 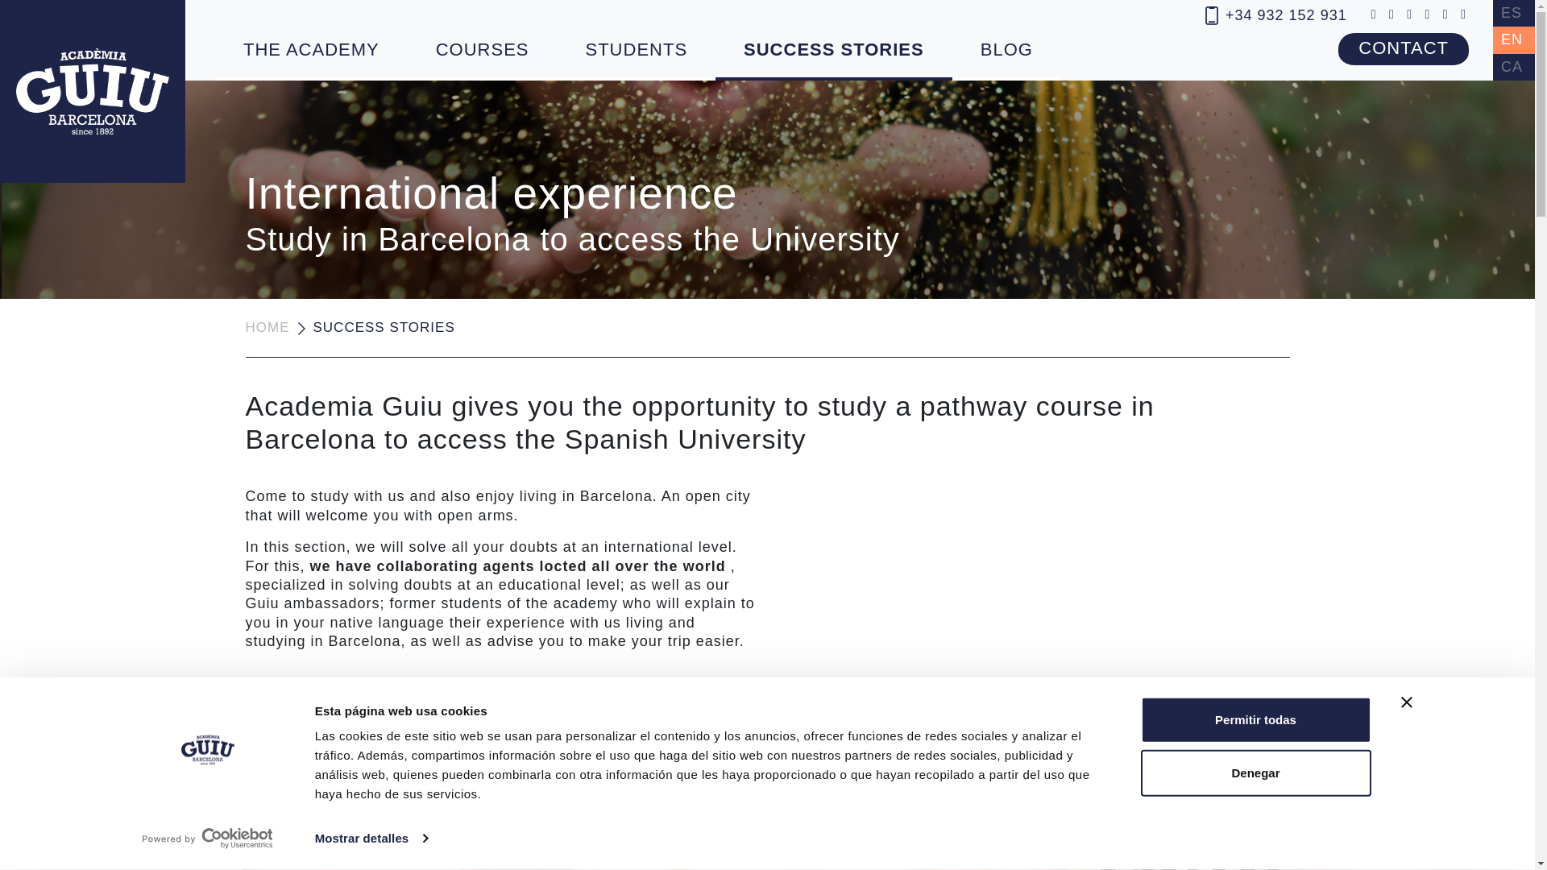 I want to click on Mostrar detalles, so click(x=1255, y=720).